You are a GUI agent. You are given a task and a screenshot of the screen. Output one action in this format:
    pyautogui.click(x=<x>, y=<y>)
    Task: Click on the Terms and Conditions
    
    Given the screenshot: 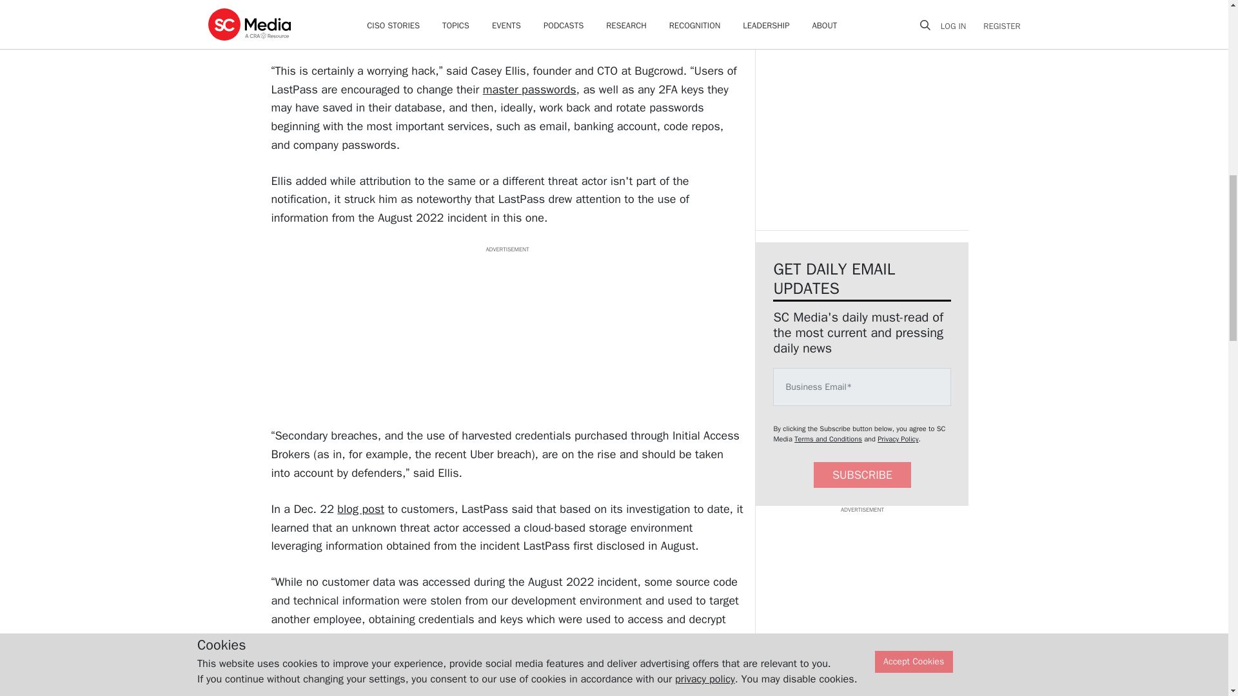 What is the action you would take?
    pyautogui.click(x=828, y=438)
    